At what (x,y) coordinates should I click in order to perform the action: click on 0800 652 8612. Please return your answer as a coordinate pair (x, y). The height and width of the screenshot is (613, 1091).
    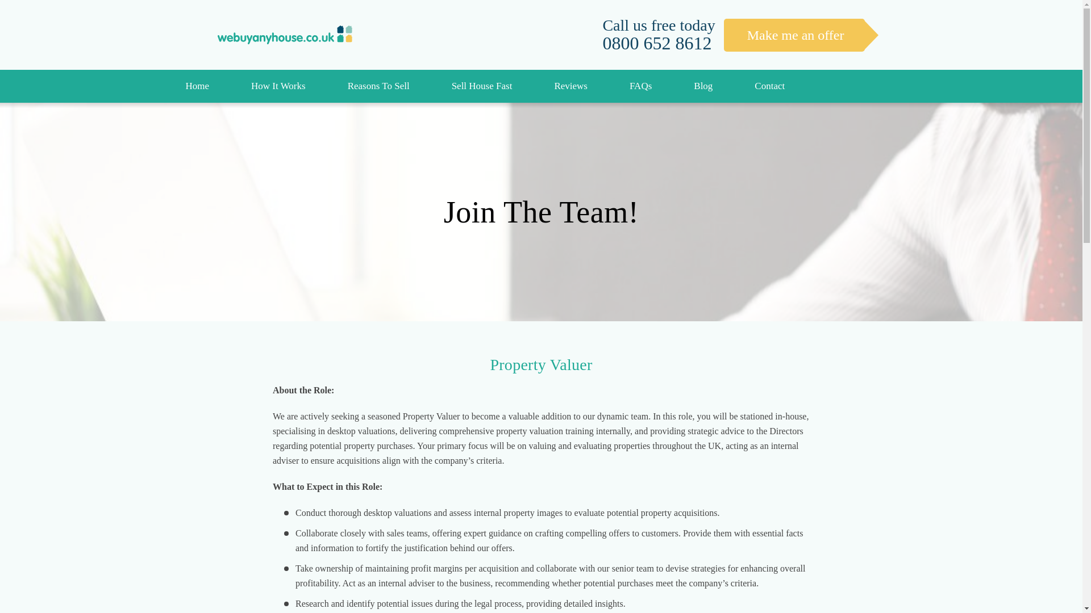
    Looking at the image, I should click on (656, 43).